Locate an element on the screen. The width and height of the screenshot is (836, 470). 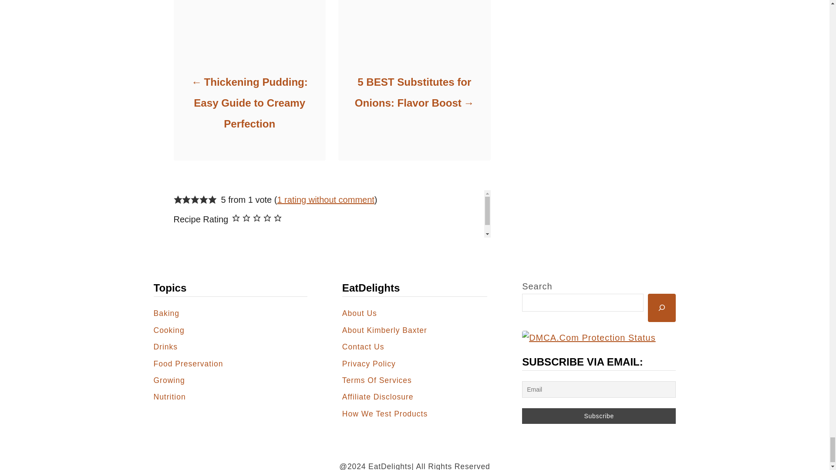
Subscribe is located at coordinates (598, 416).